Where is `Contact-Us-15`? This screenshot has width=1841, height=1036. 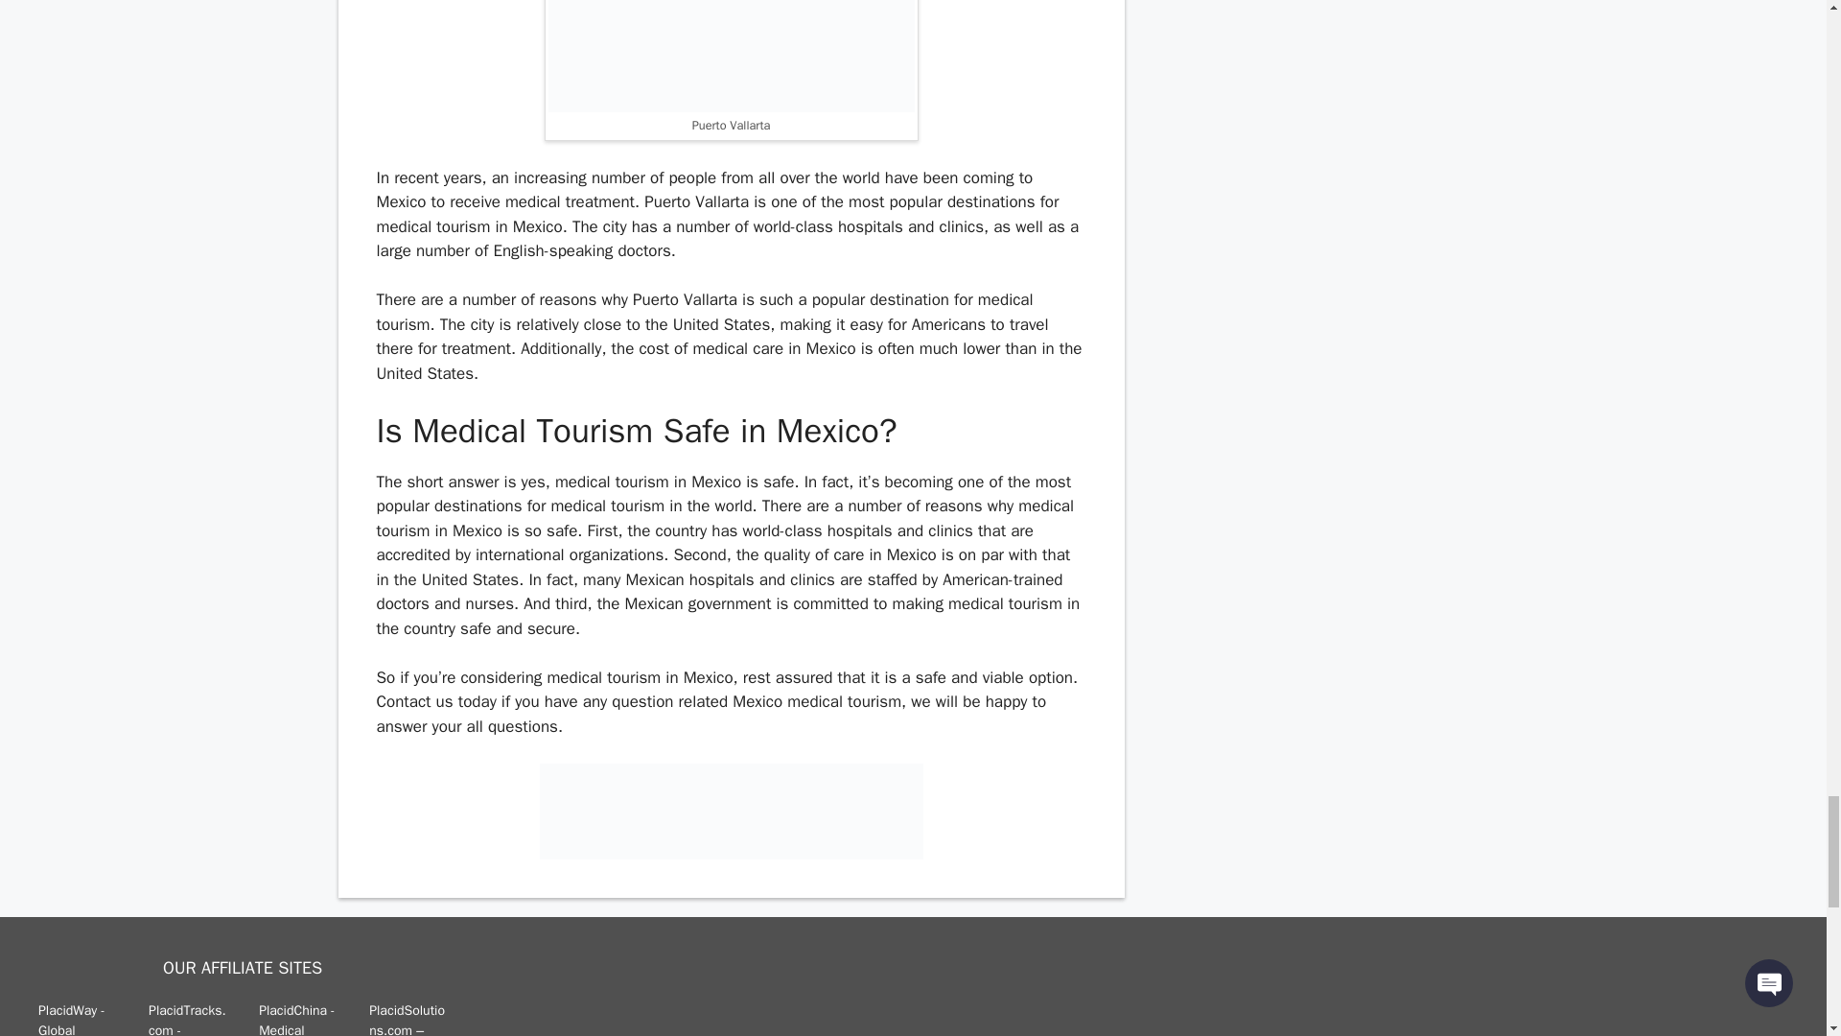 Contact-Us-15 is located at coordinates (731, 812).